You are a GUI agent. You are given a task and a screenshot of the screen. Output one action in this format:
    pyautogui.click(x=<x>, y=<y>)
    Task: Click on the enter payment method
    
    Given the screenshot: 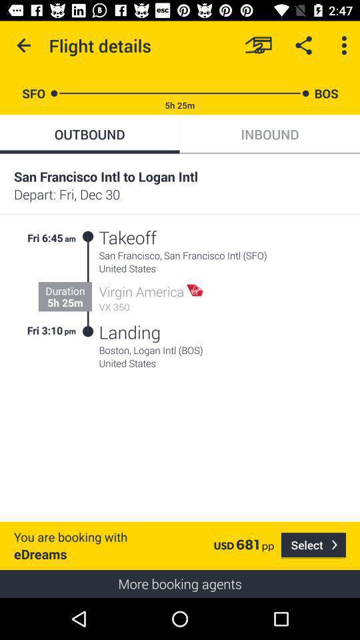 What is the action you would take?
    pyautogui.click(x=259, y=45)
    